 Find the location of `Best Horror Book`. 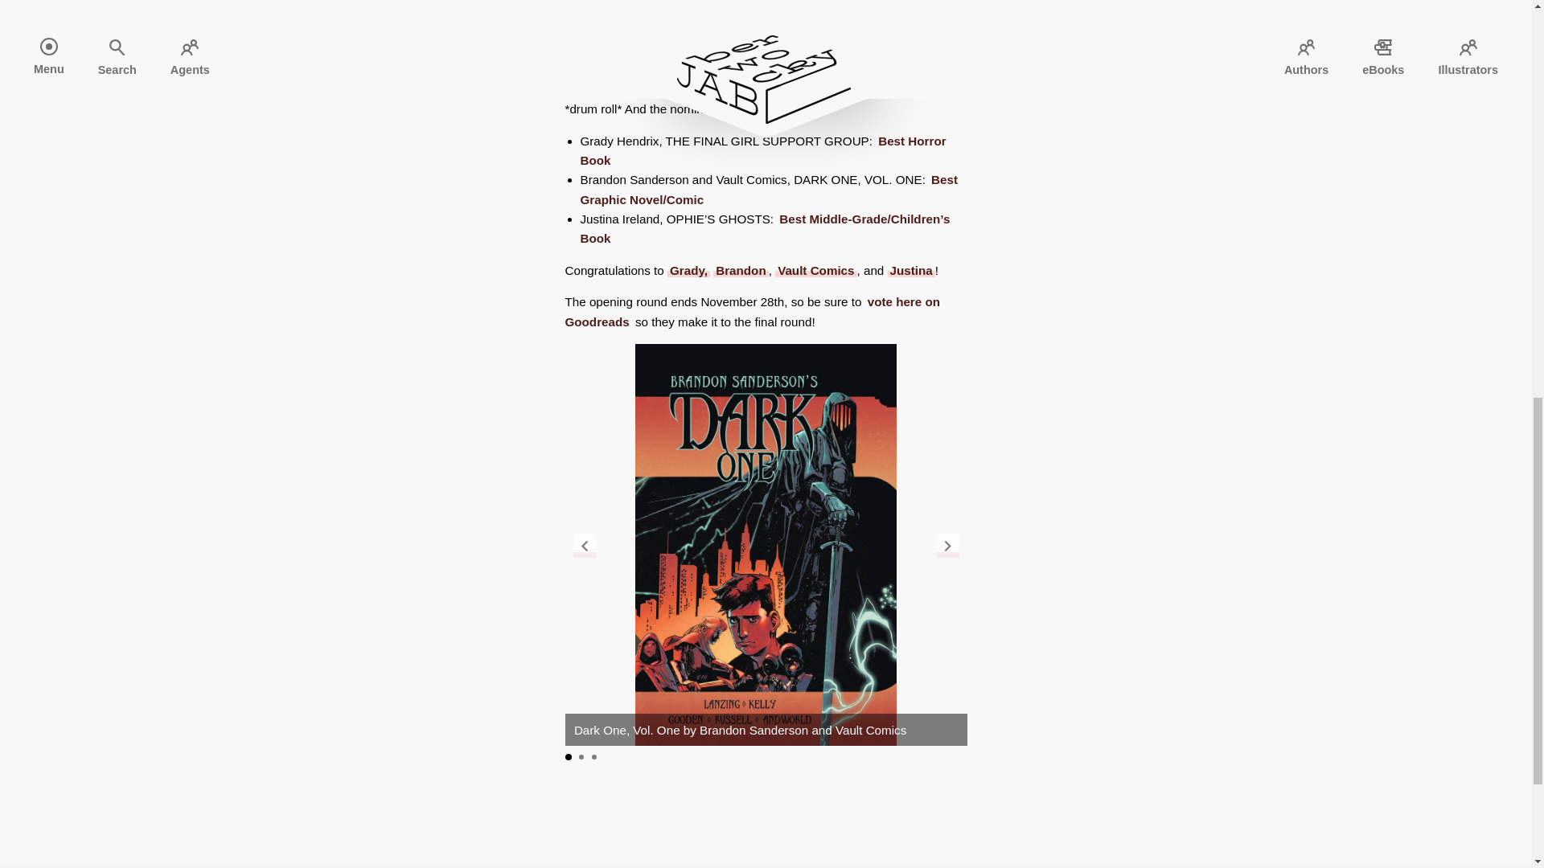

Best Horror Book is located at coordinates (762, 151).